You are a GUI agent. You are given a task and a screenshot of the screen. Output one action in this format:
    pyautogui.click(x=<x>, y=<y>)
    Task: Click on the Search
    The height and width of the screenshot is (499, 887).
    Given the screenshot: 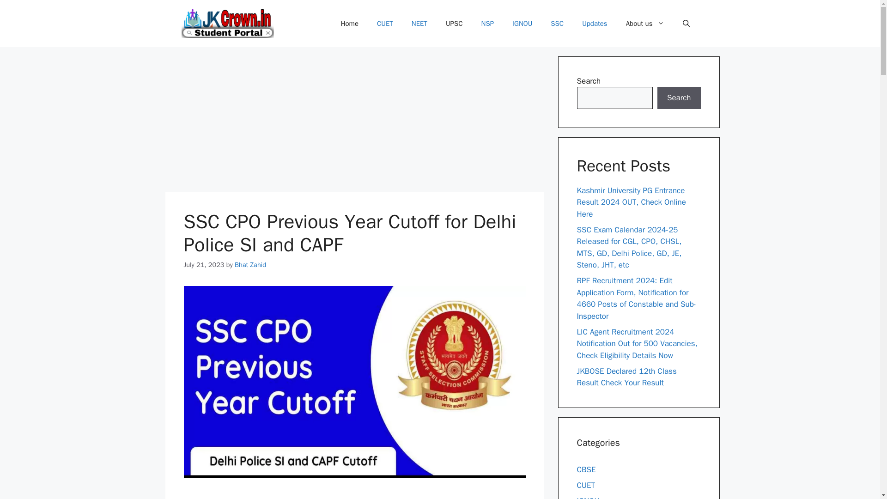 What is the action you would take?
    pyautogui.click(x=679, y=98)
    